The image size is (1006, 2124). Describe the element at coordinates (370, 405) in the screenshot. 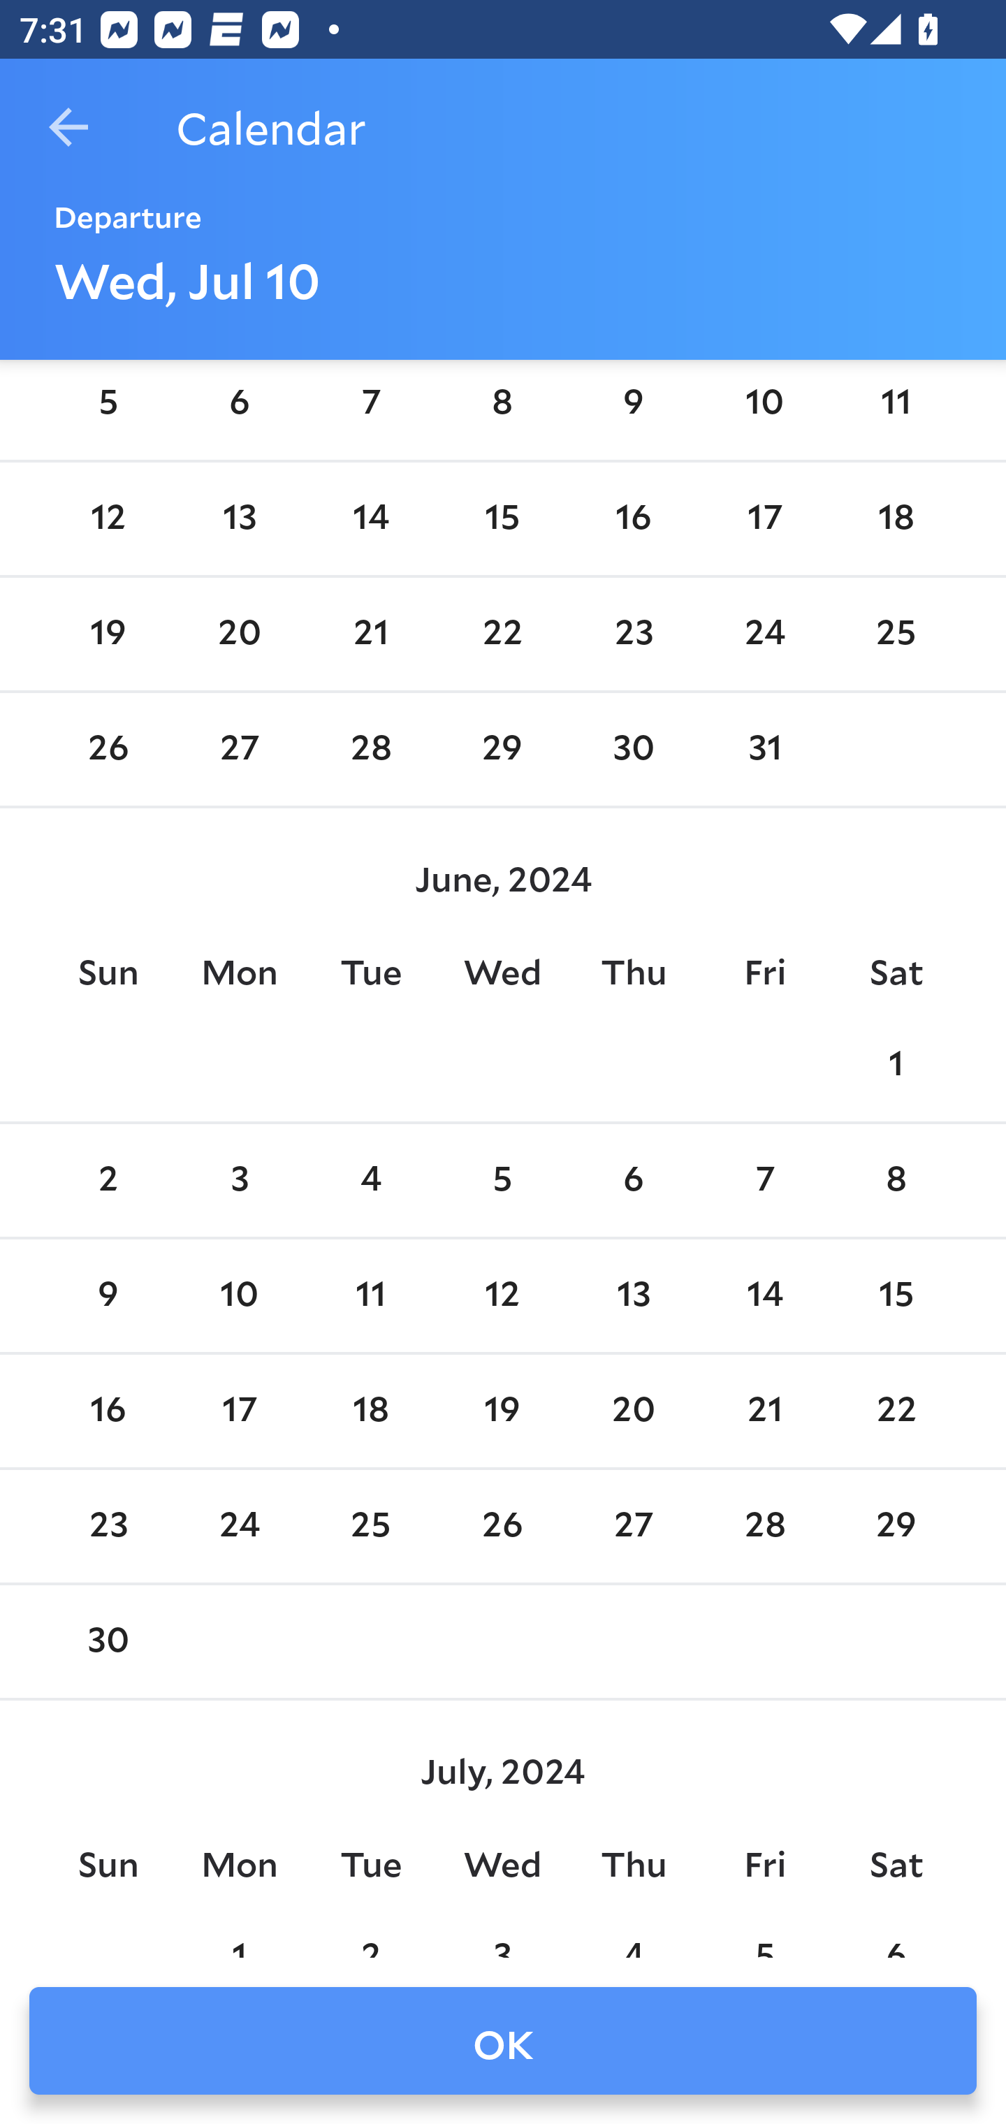

I see `7` at that location.